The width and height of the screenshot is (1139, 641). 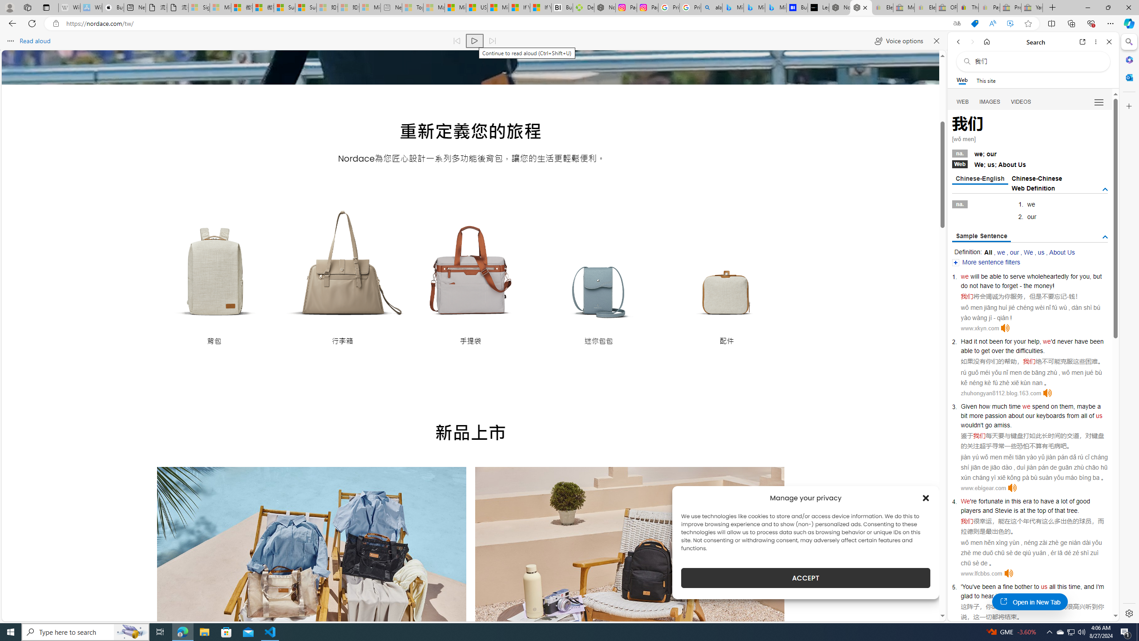 I want to click on Read previous paragraph, so click(x=456, y=41).